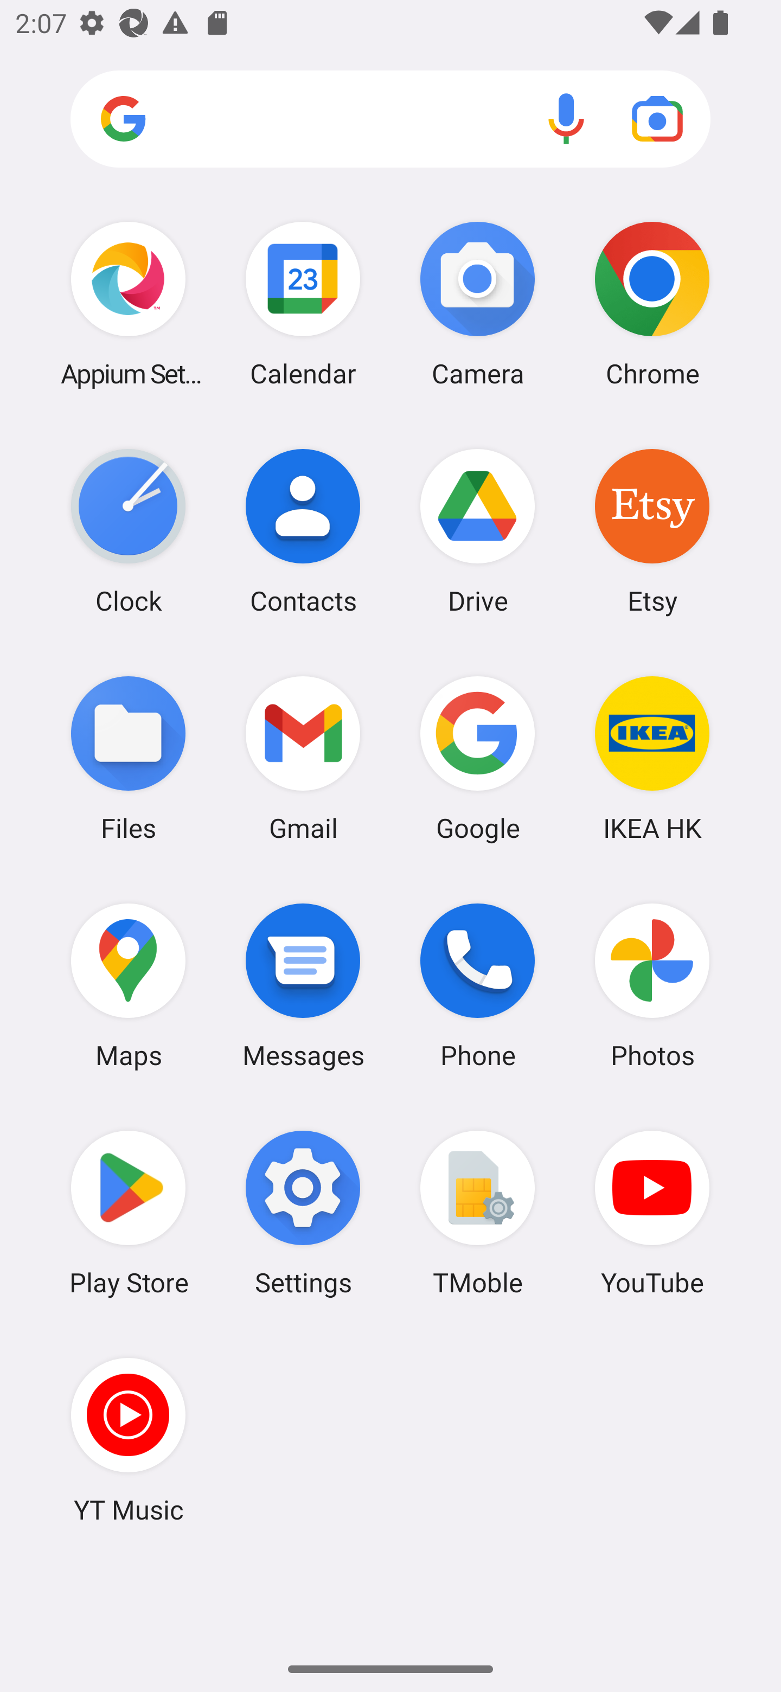  What do you see at coordinates (478, 304) in the screenshot?
I see `Camera` at bounding box center [478, 304].